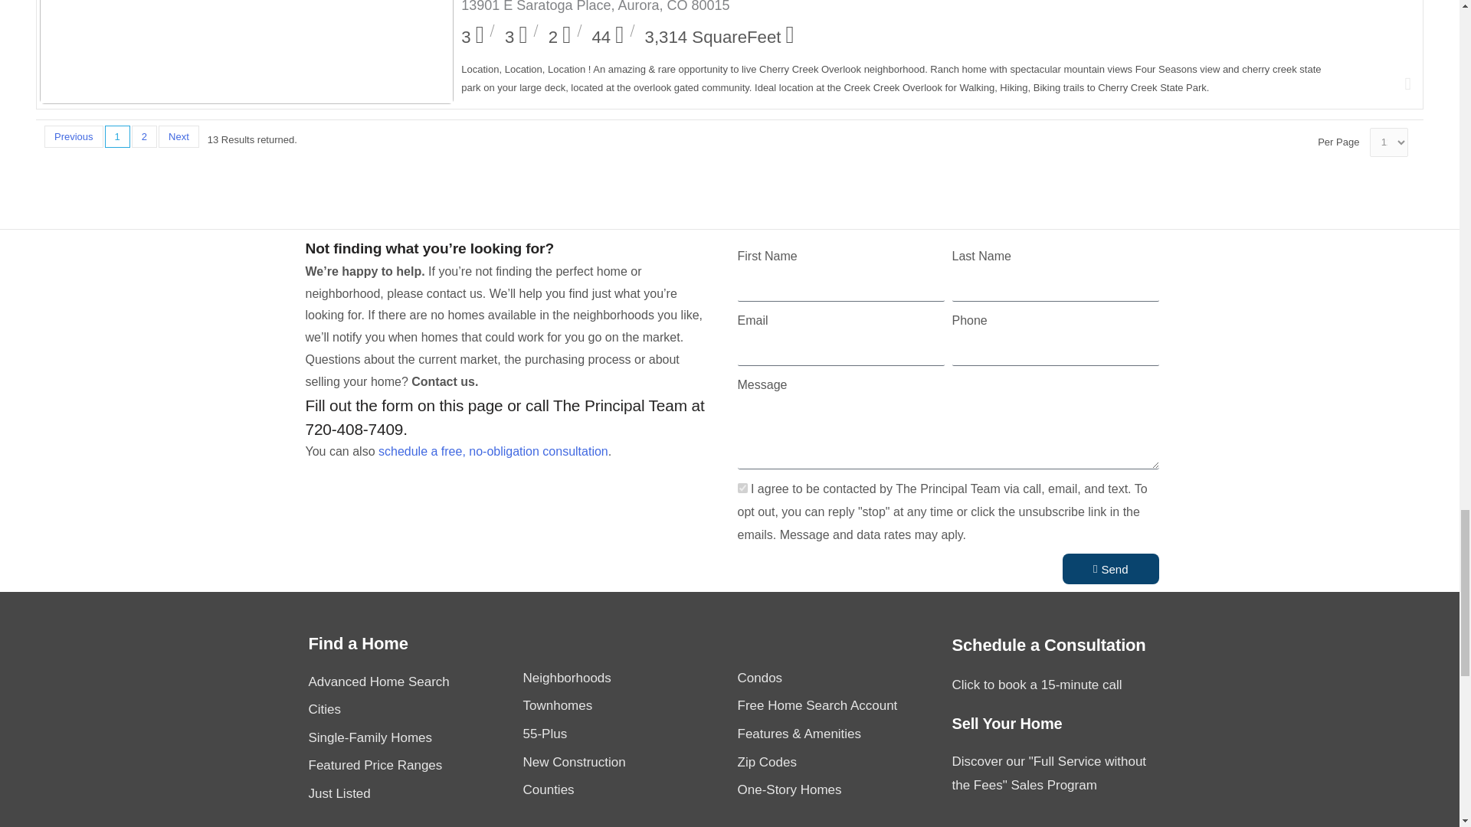 The image size is (1471, 827). Describe the element at coordinates (742, 487) in the screenshot. I see `on` at that location.